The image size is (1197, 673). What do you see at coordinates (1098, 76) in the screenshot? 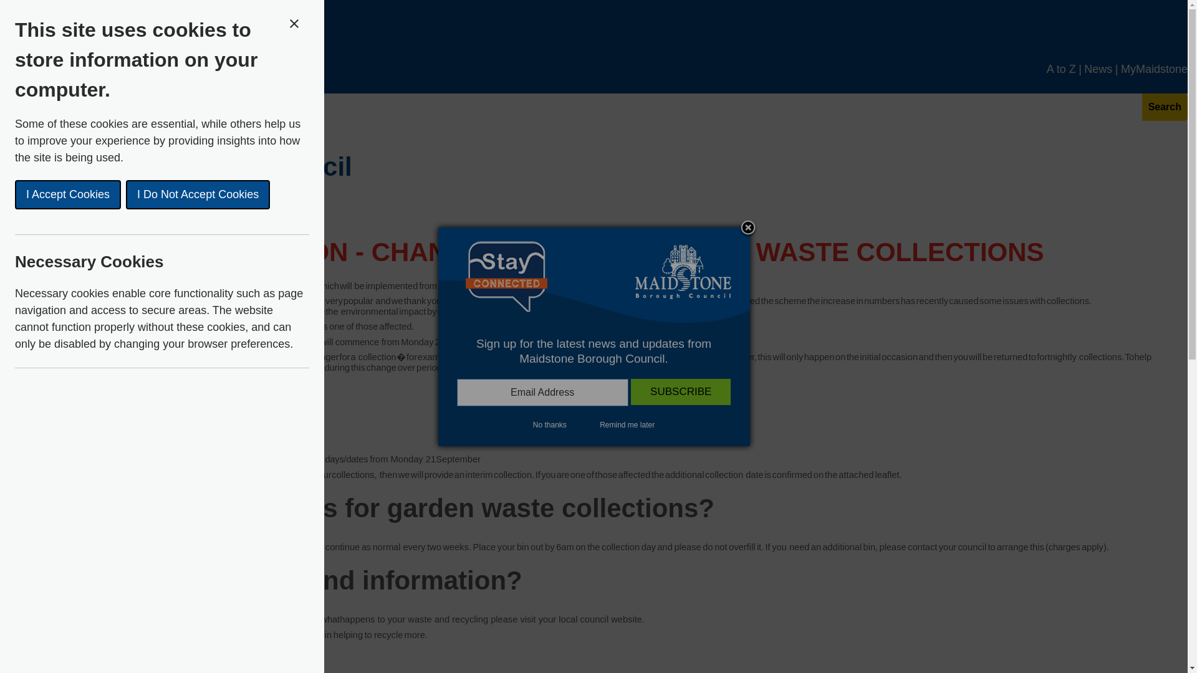
I see `News` at bounding box center [1098, 76].